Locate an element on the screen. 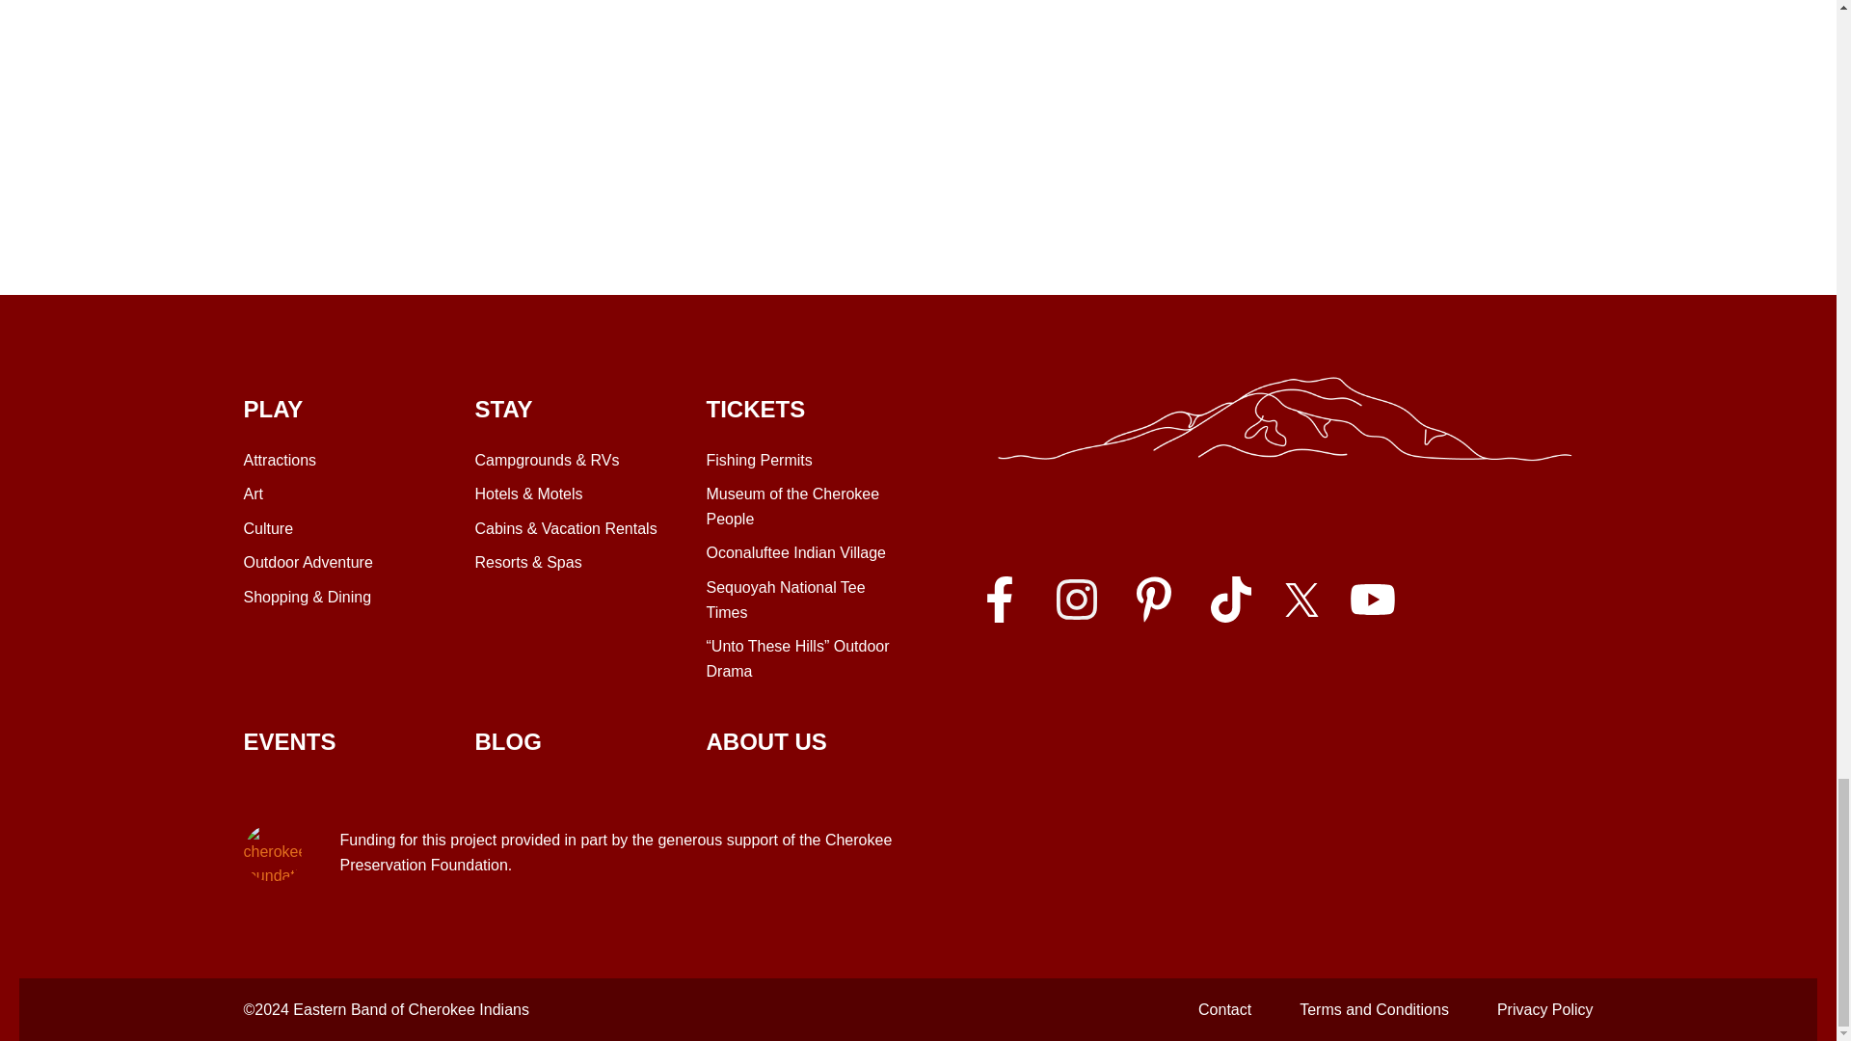 The image size is (1851, 1041). PLAY is located at coordinates (338, 409).